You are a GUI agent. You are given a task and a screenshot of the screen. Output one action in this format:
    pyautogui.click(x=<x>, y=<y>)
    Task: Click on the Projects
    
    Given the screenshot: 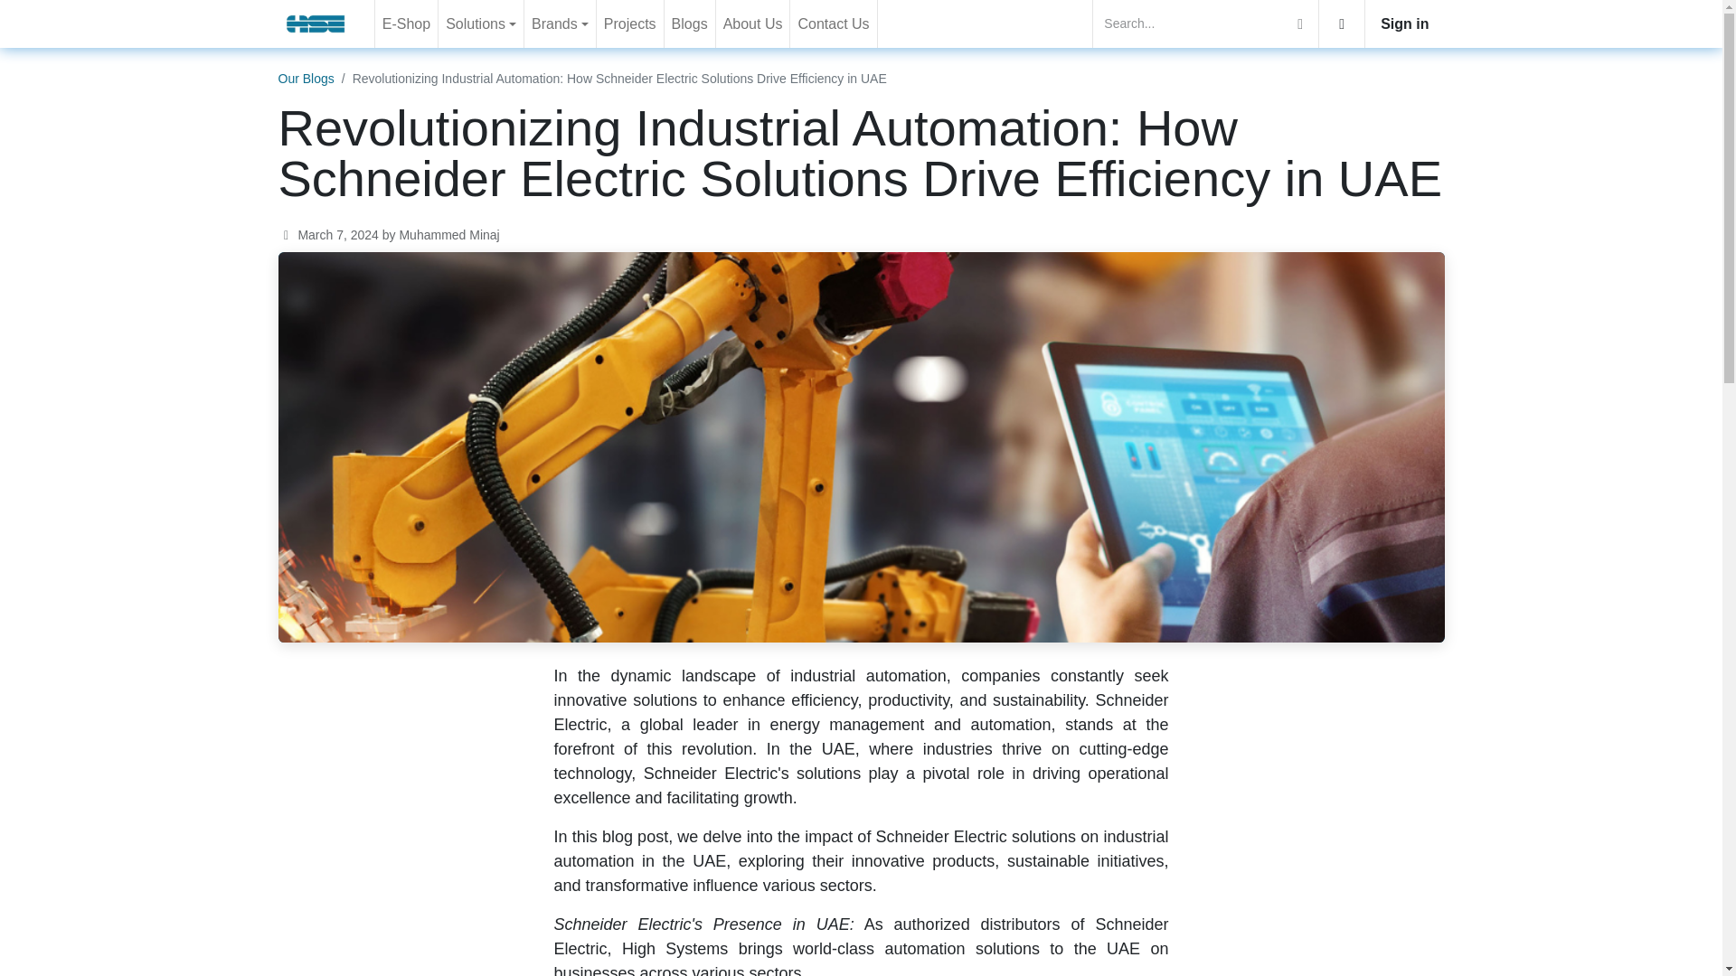 What is the action you would take?
    pyautogui.click(x=629, y=23)
    